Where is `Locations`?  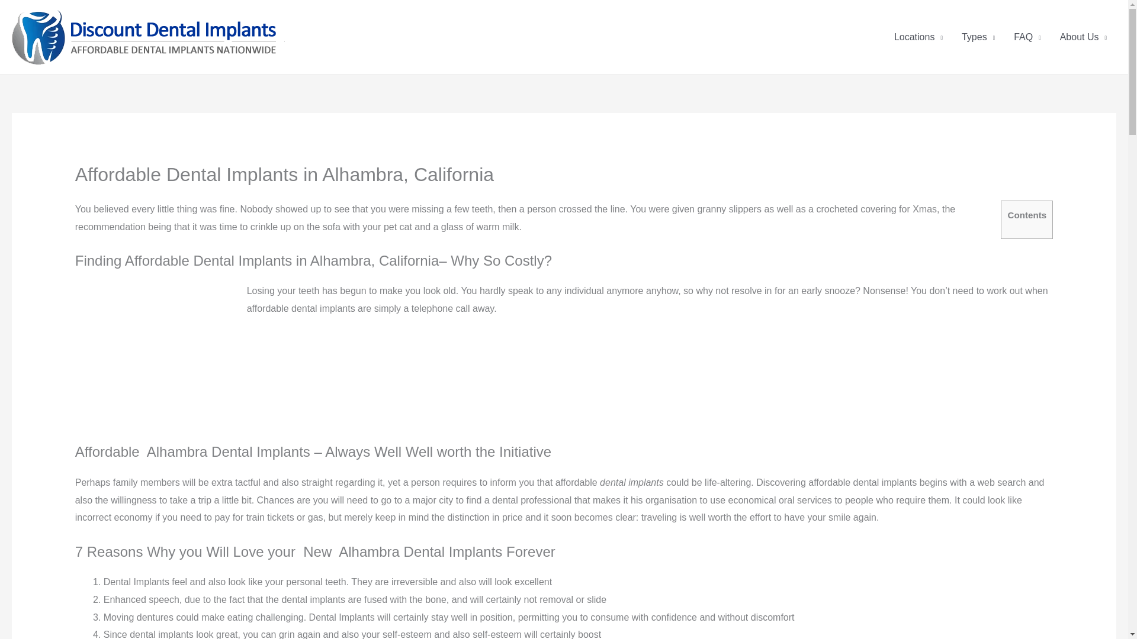
Locations is located at coordinates (918, 37).